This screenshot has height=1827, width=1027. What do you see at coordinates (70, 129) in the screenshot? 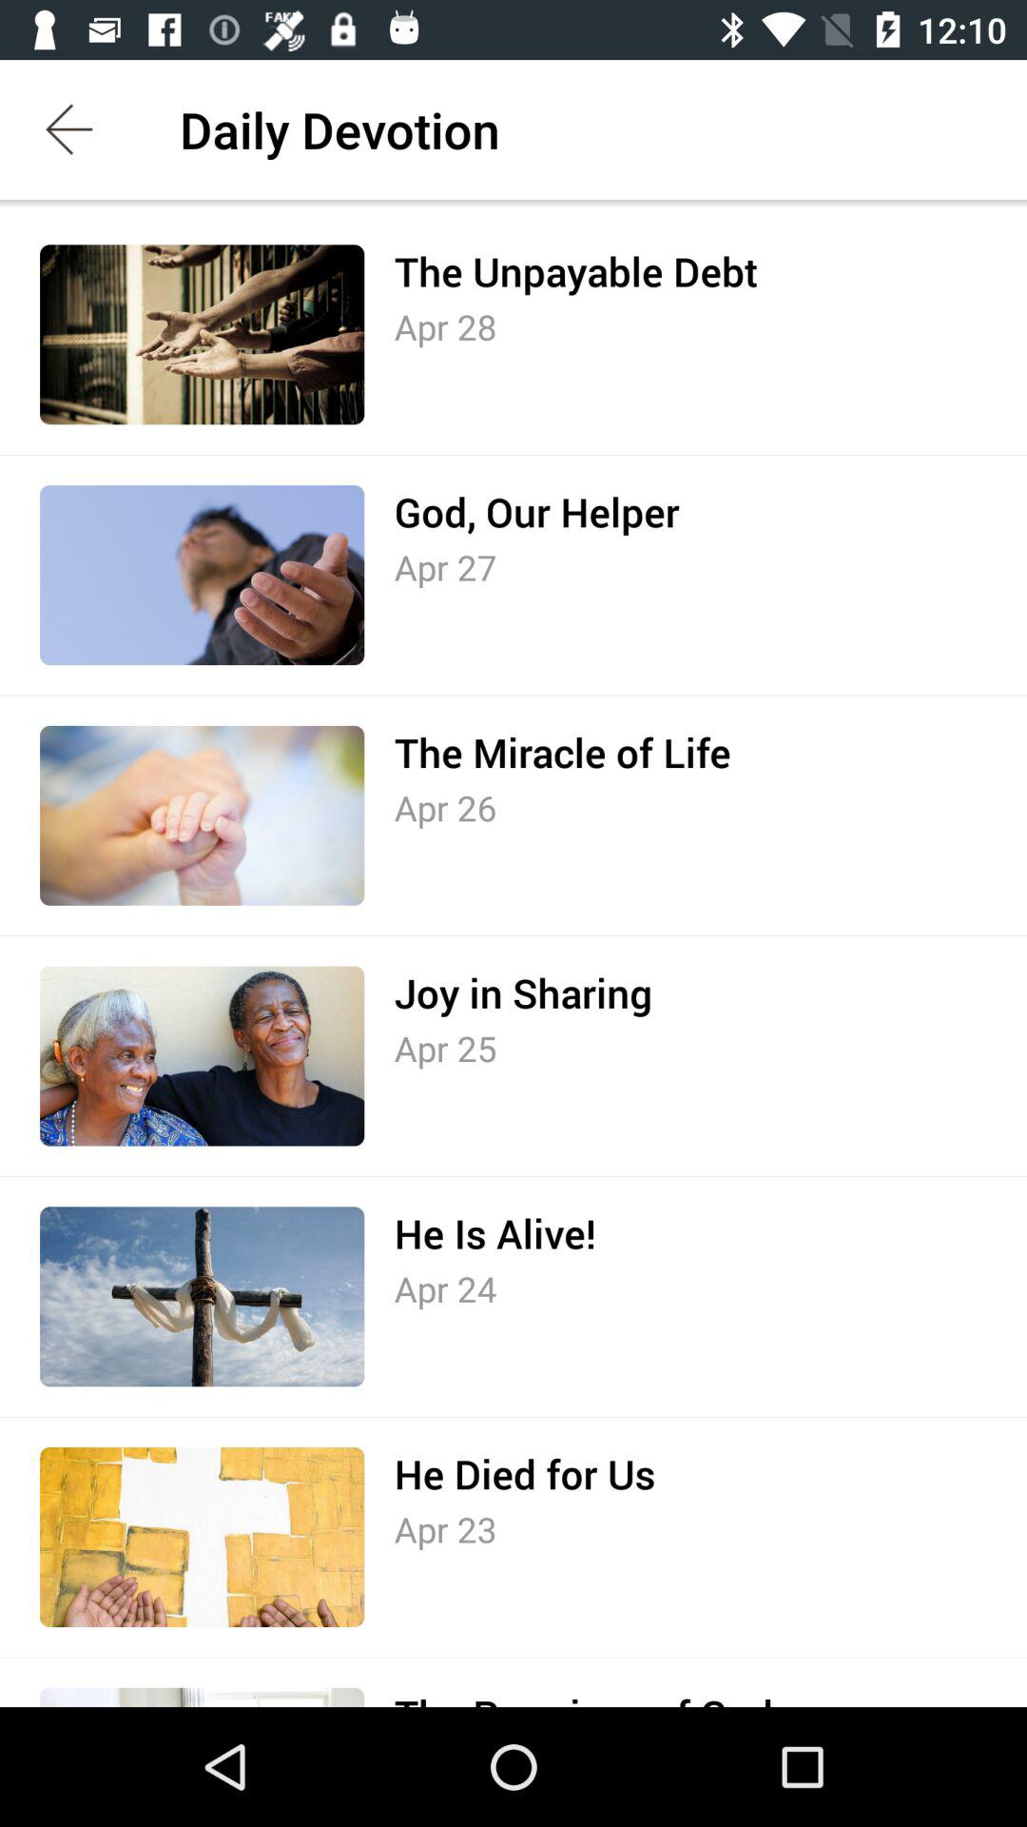
I see `go back` at bounding box center [70, 129].